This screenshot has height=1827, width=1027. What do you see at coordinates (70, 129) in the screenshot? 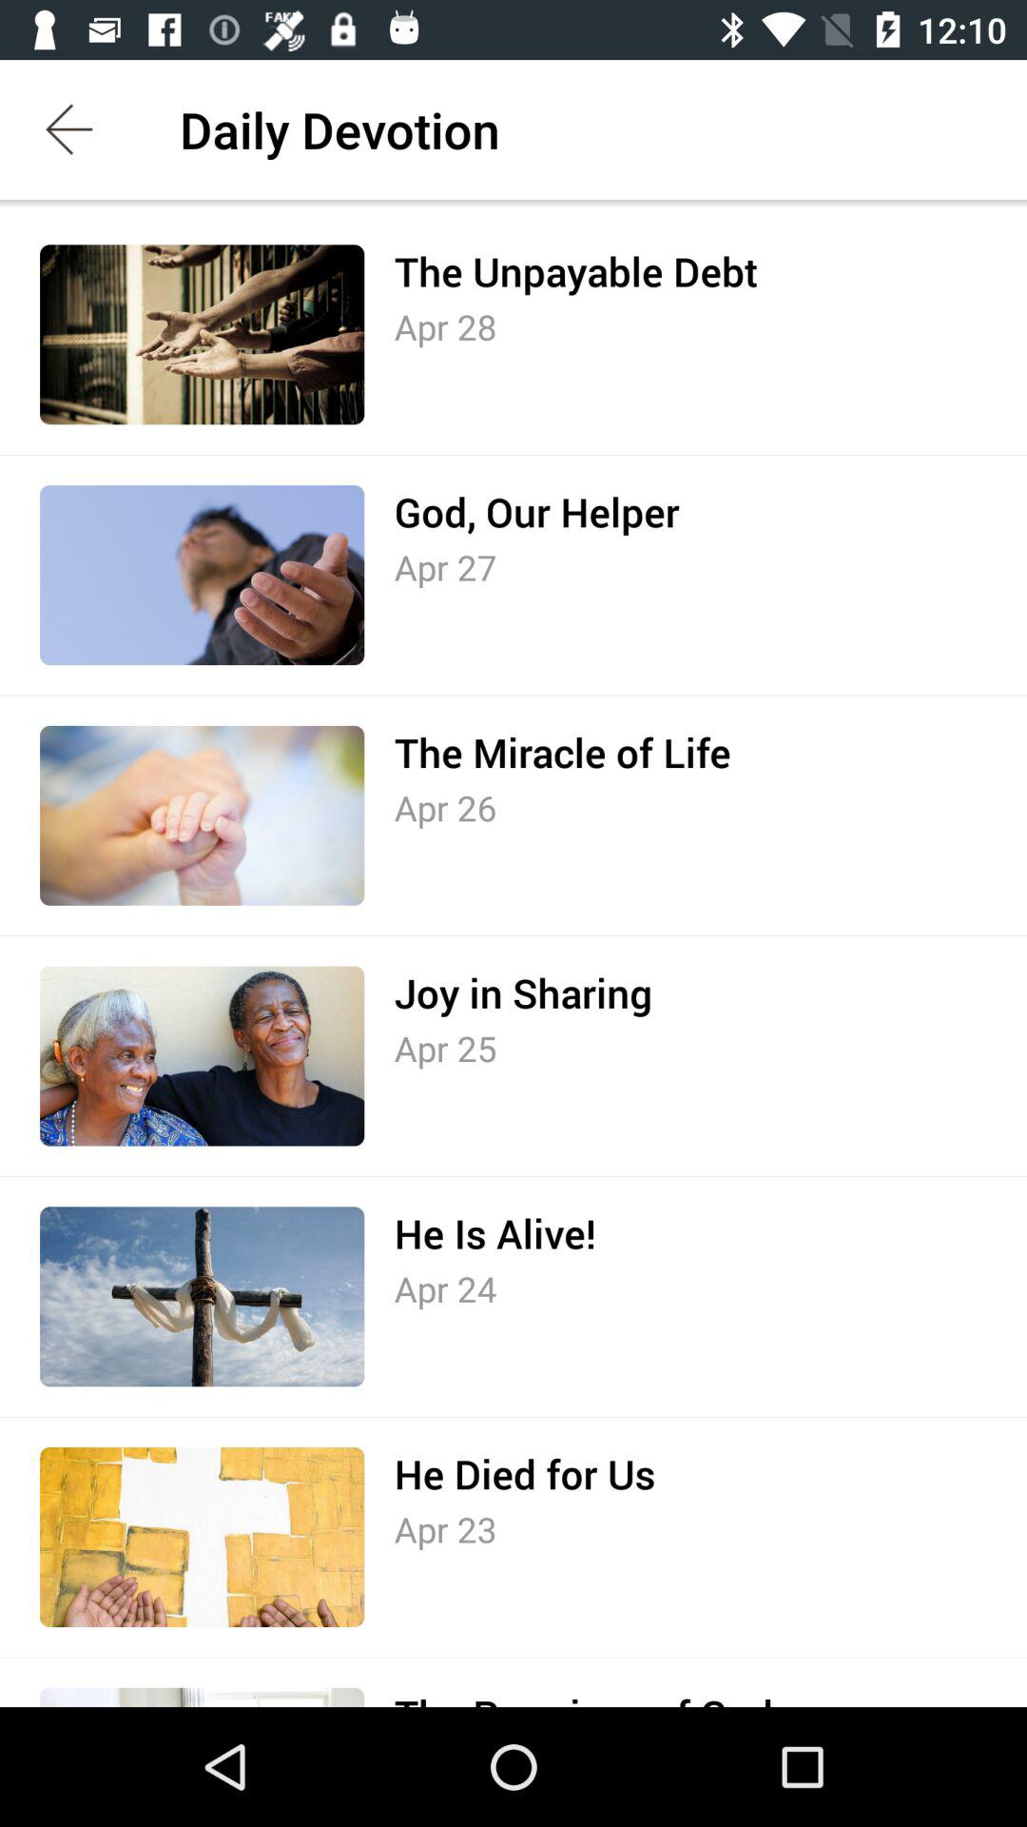
I see `go back` at bounding box center [70, 129].